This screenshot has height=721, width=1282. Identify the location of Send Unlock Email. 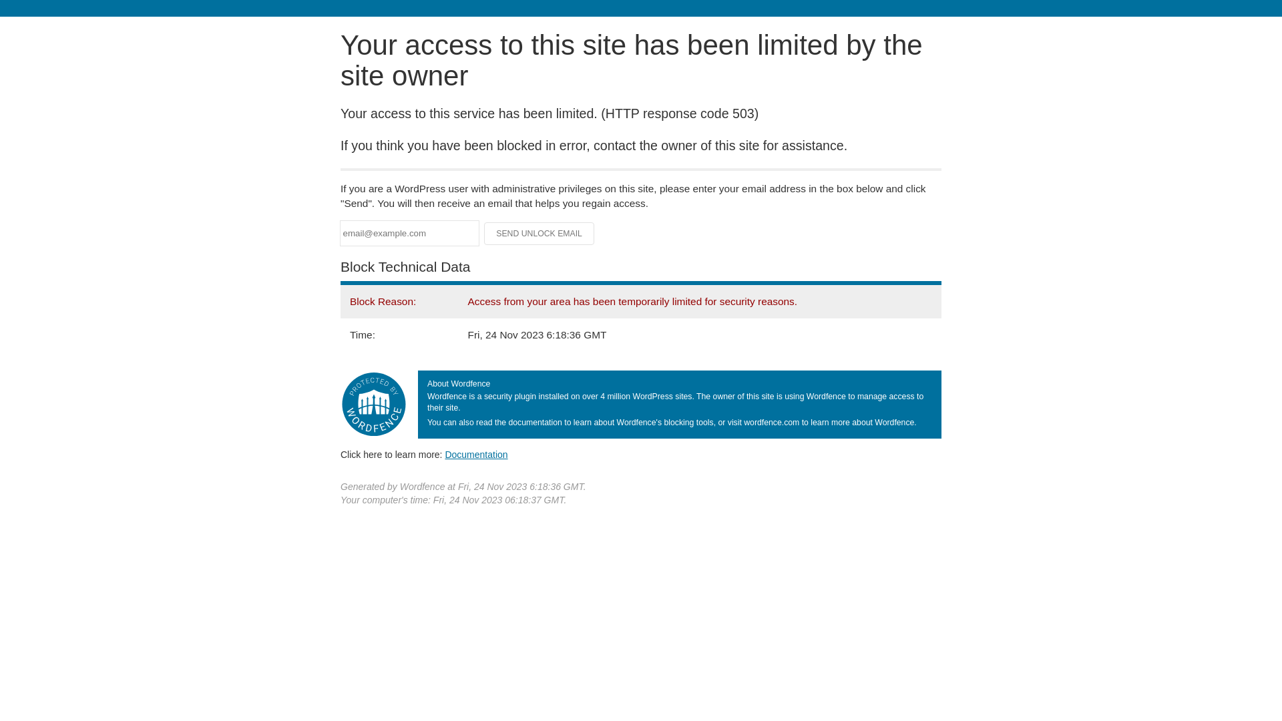
(540, 234).